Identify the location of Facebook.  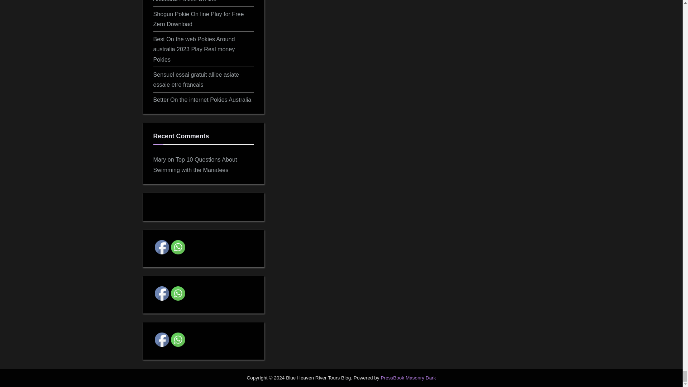
(162, 247).